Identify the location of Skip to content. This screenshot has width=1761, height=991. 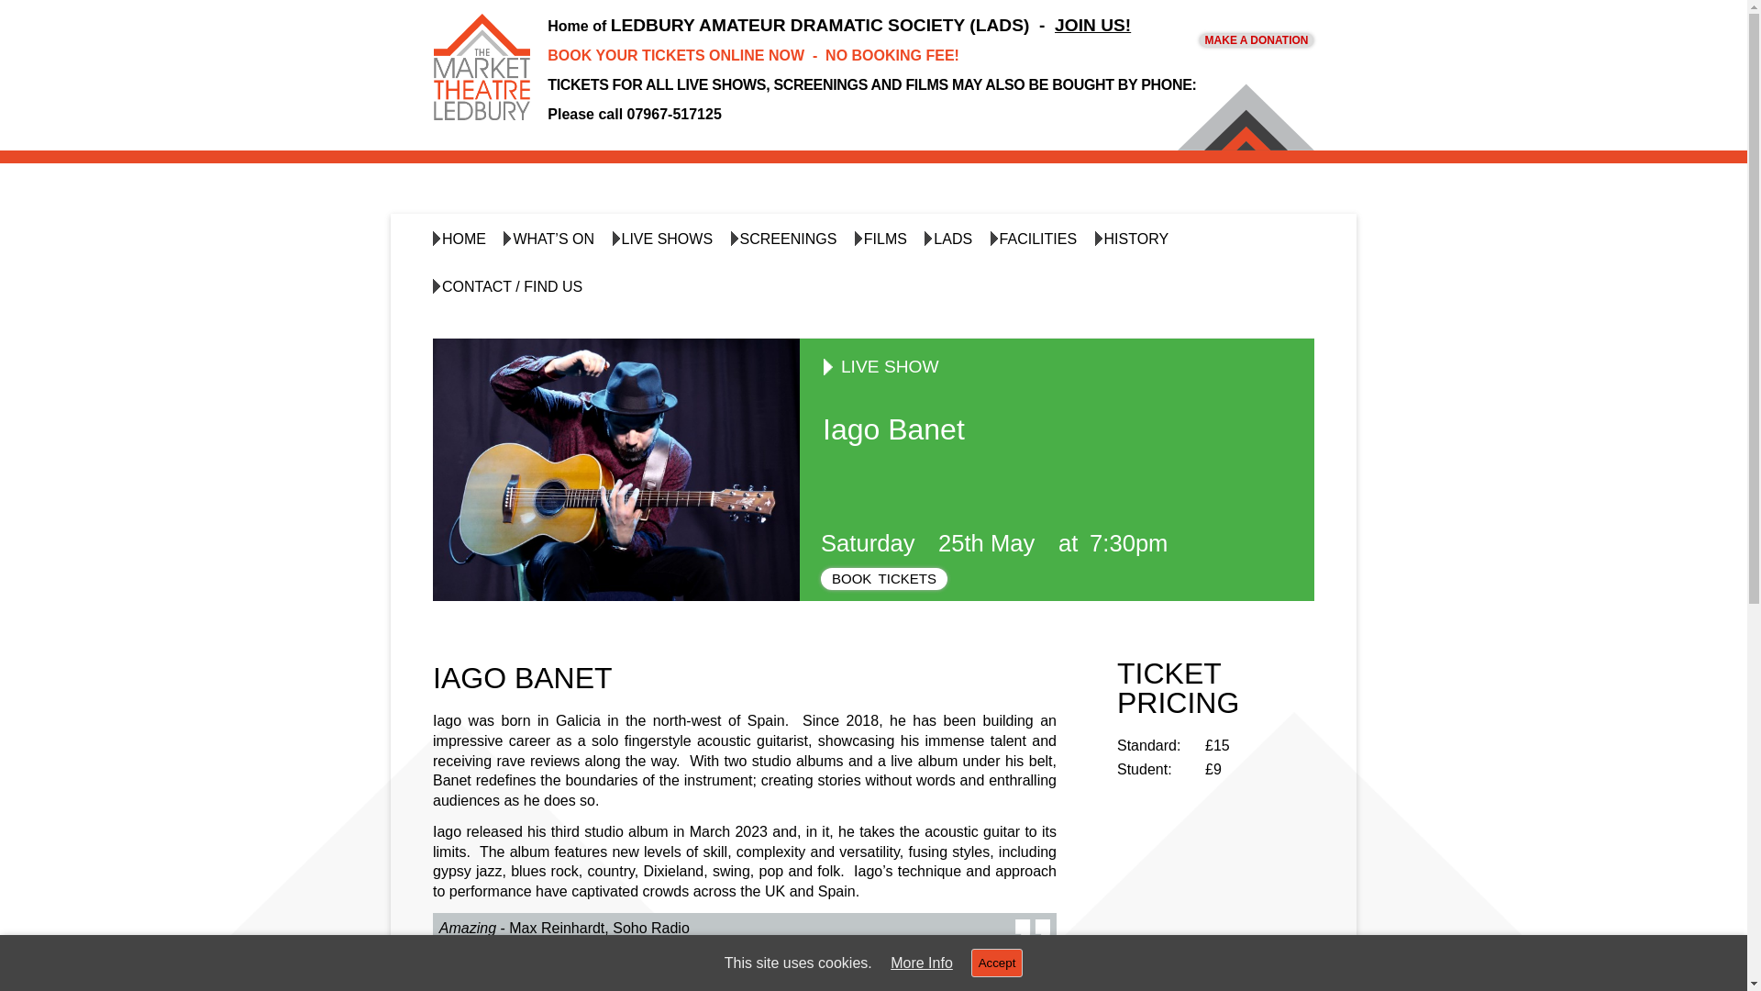
(921, 221).